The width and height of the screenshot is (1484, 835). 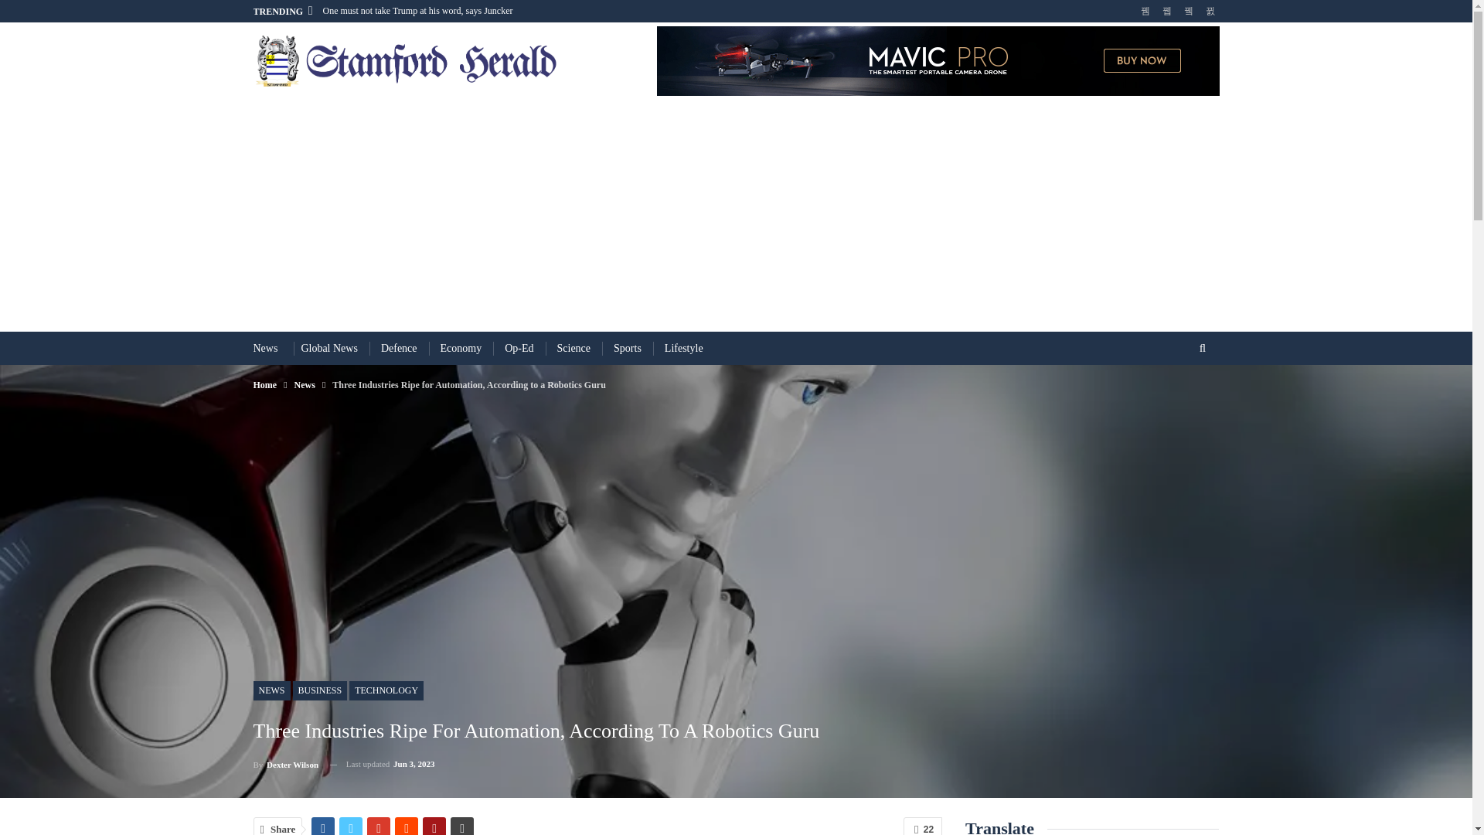 I want to click on Global News, so click(x=329, y=348).